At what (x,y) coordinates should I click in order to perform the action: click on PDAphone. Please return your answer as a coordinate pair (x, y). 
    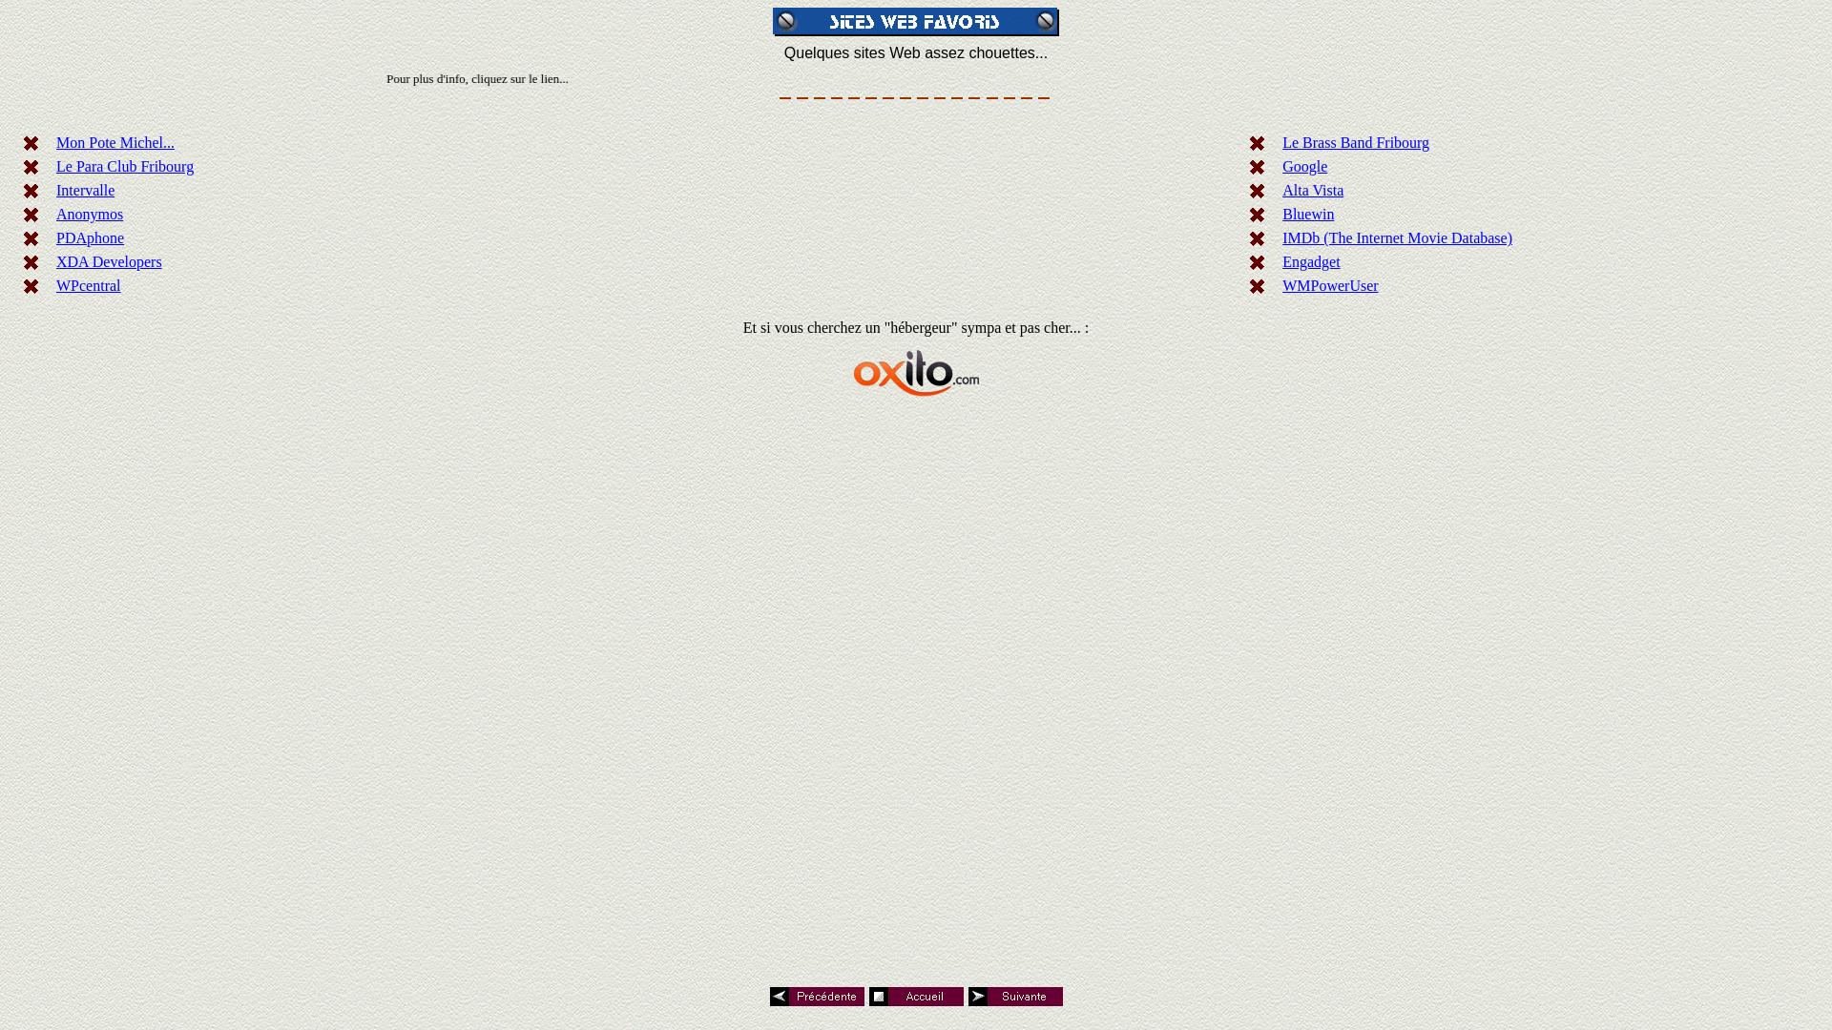
    Looking at the image, I should click on (90, 238).